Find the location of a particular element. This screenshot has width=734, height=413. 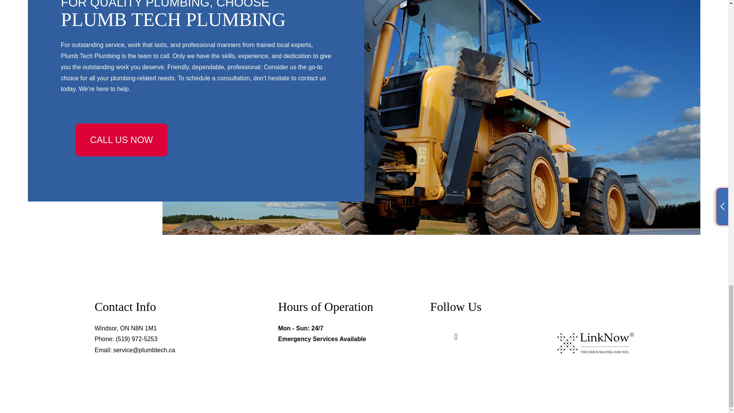

Google Maps is located at coordinates (456, 337).